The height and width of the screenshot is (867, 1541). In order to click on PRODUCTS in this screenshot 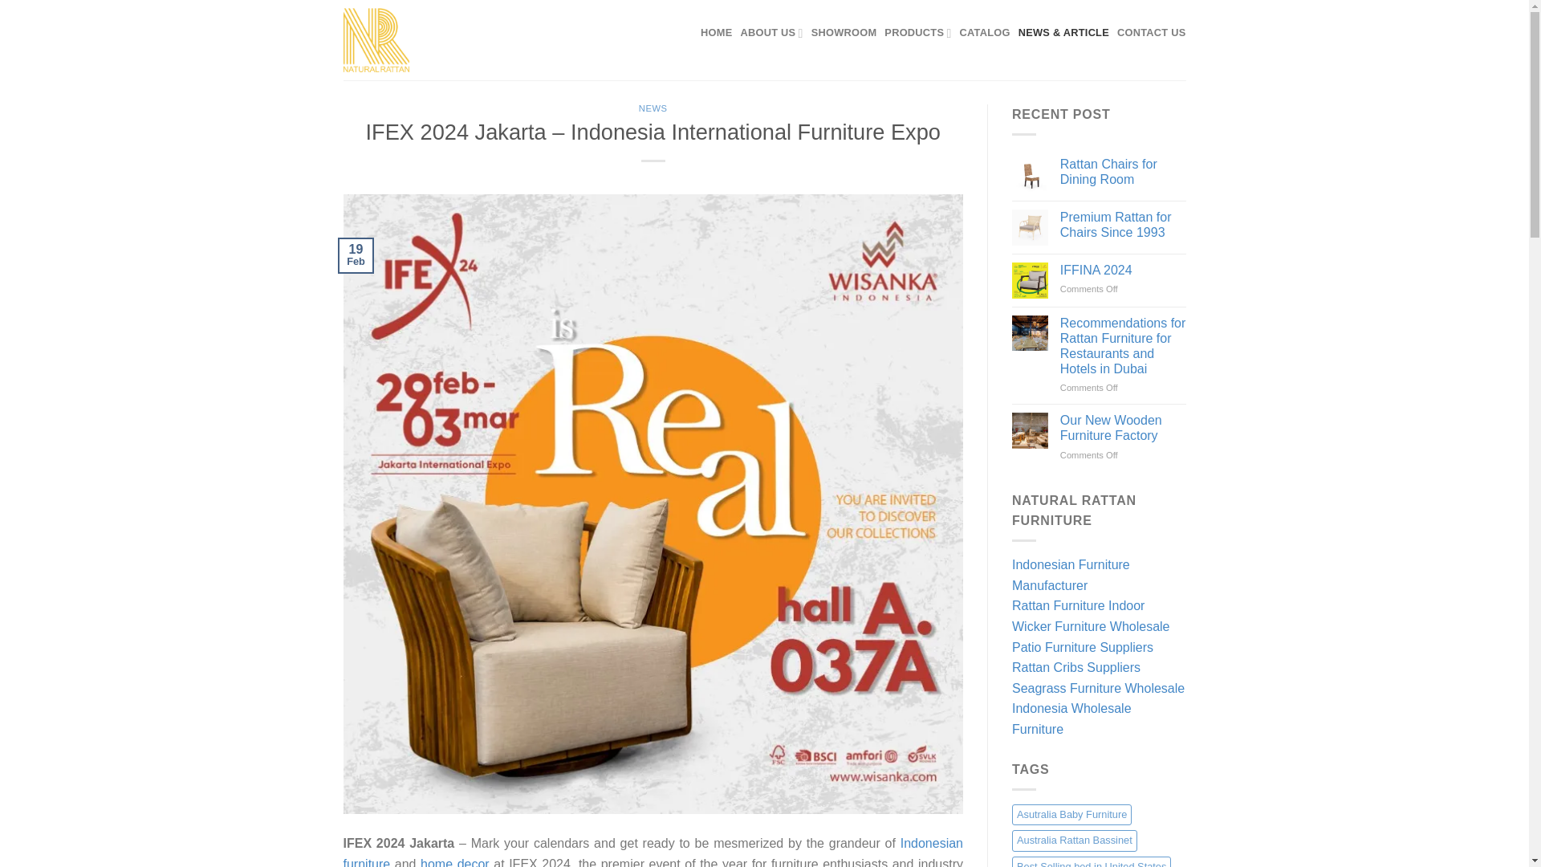, I will do `click(917, 32)`.